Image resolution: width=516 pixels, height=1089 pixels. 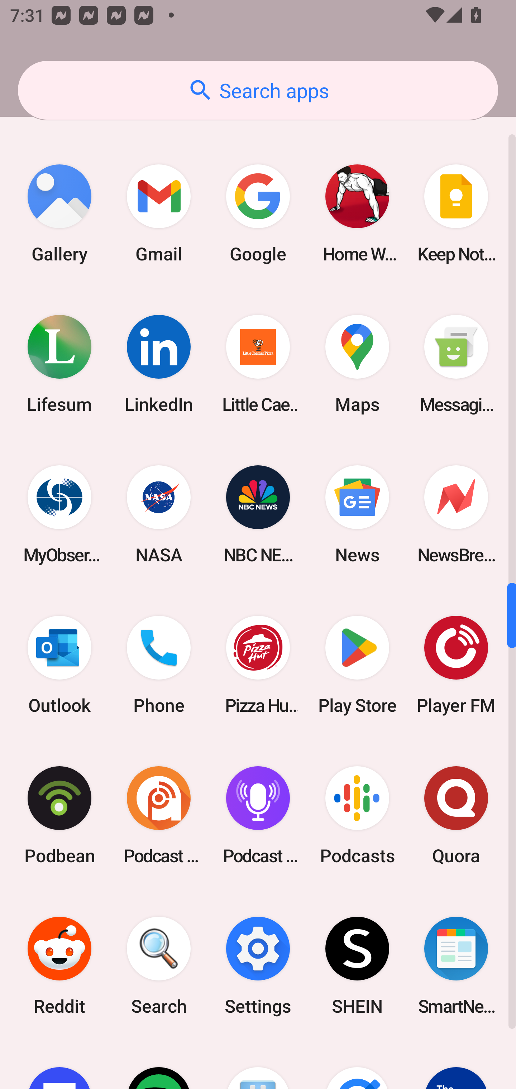 I want to click on Podcasts, so click(x=357, y=815).